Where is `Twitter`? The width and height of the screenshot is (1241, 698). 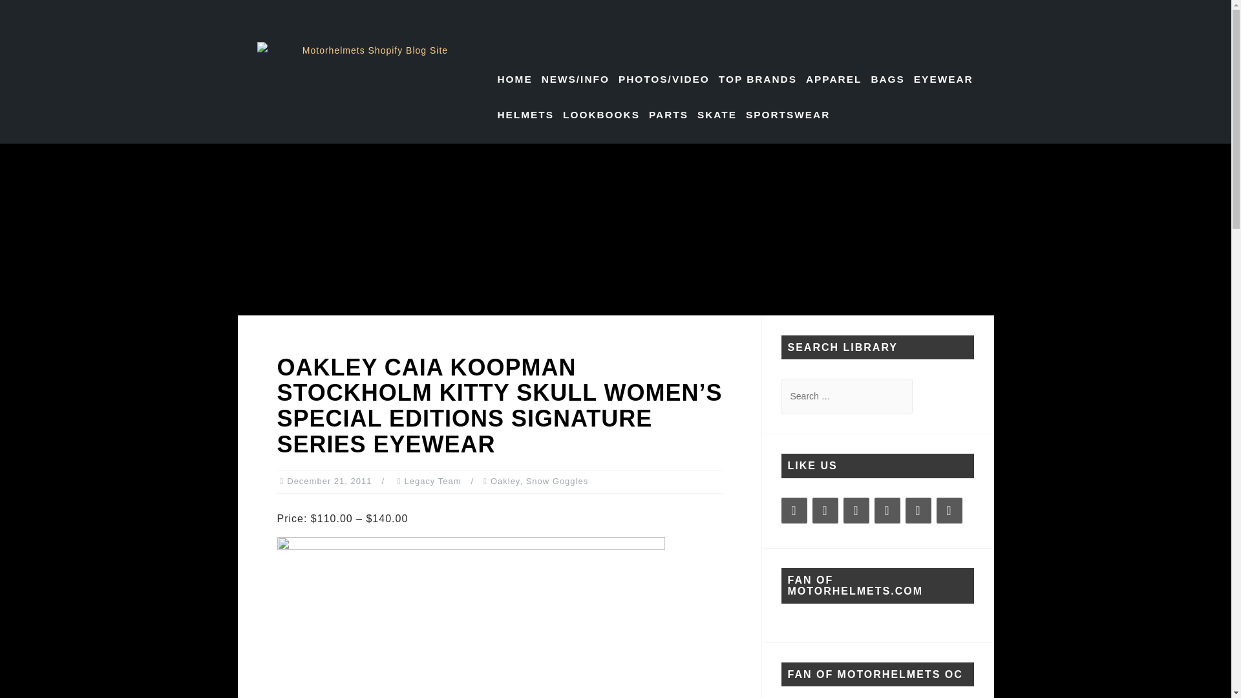
Twitter is located at coordinates (918, 511).